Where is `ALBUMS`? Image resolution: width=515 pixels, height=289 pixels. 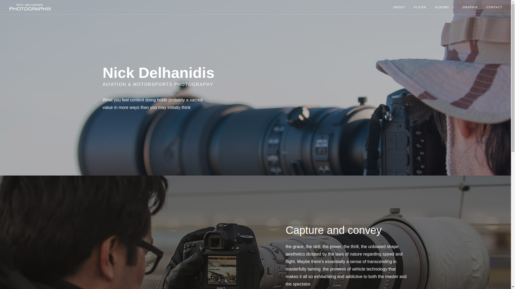 ALBUMS is located at coordinates (442, 7).